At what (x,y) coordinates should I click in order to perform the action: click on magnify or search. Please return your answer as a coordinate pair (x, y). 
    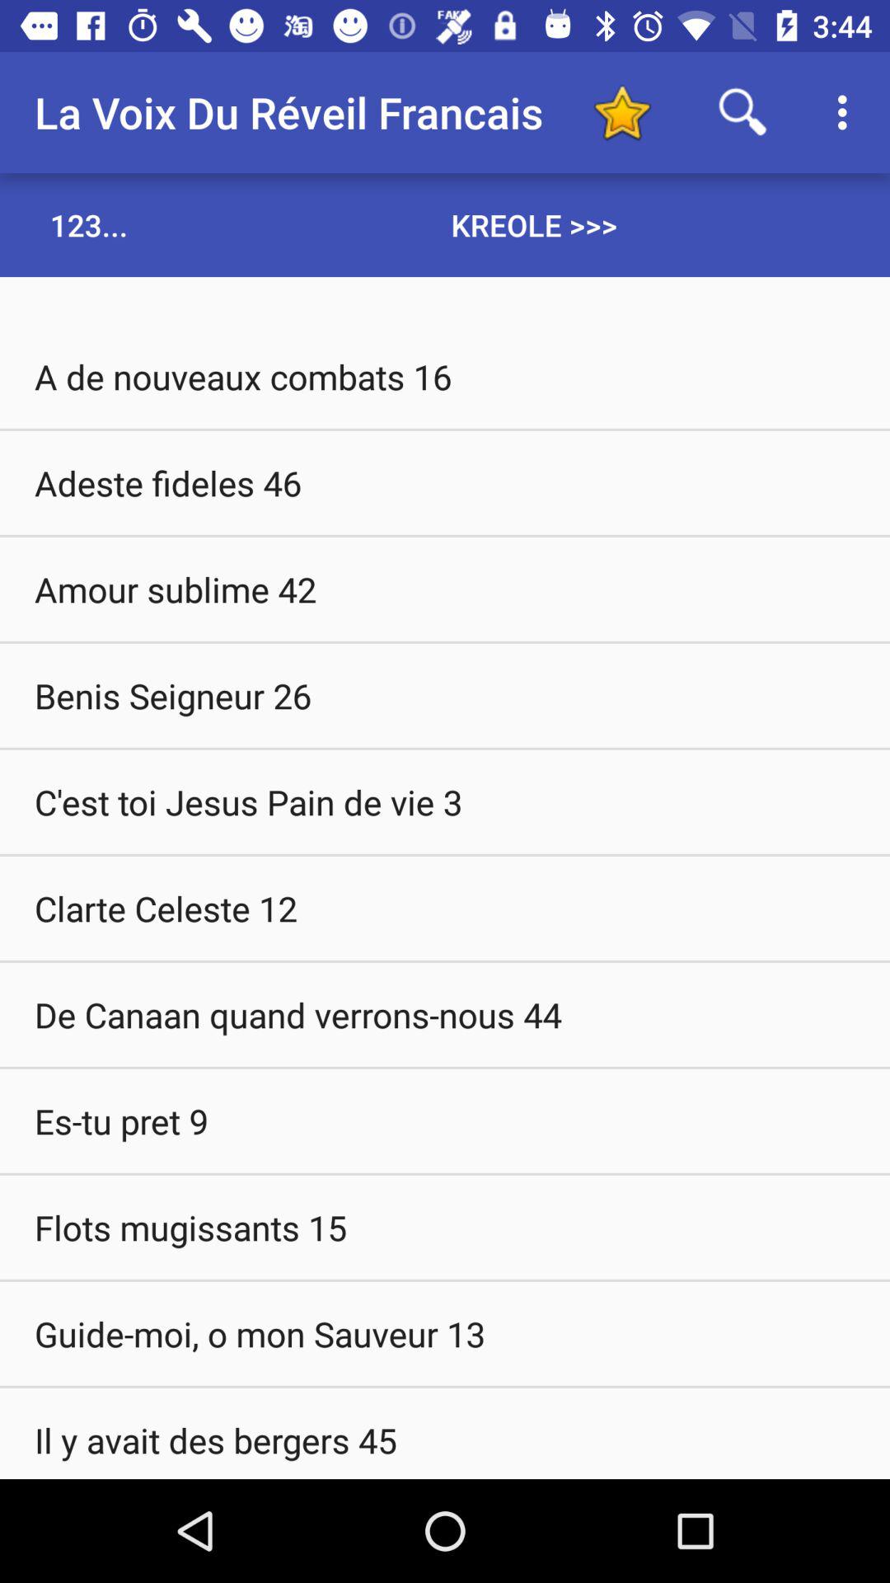
    Looking at the image, I should click on (743, 112).